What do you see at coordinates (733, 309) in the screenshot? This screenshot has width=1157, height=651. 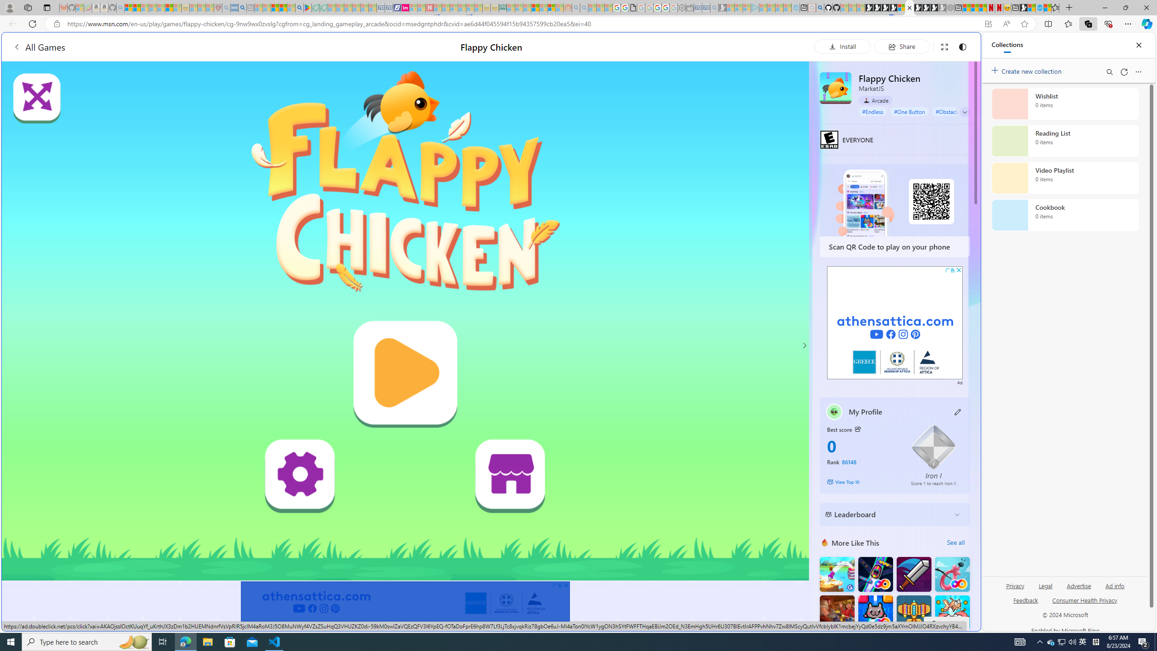 I see `utah sues federal government - Search` at bounding box center [733, 309].